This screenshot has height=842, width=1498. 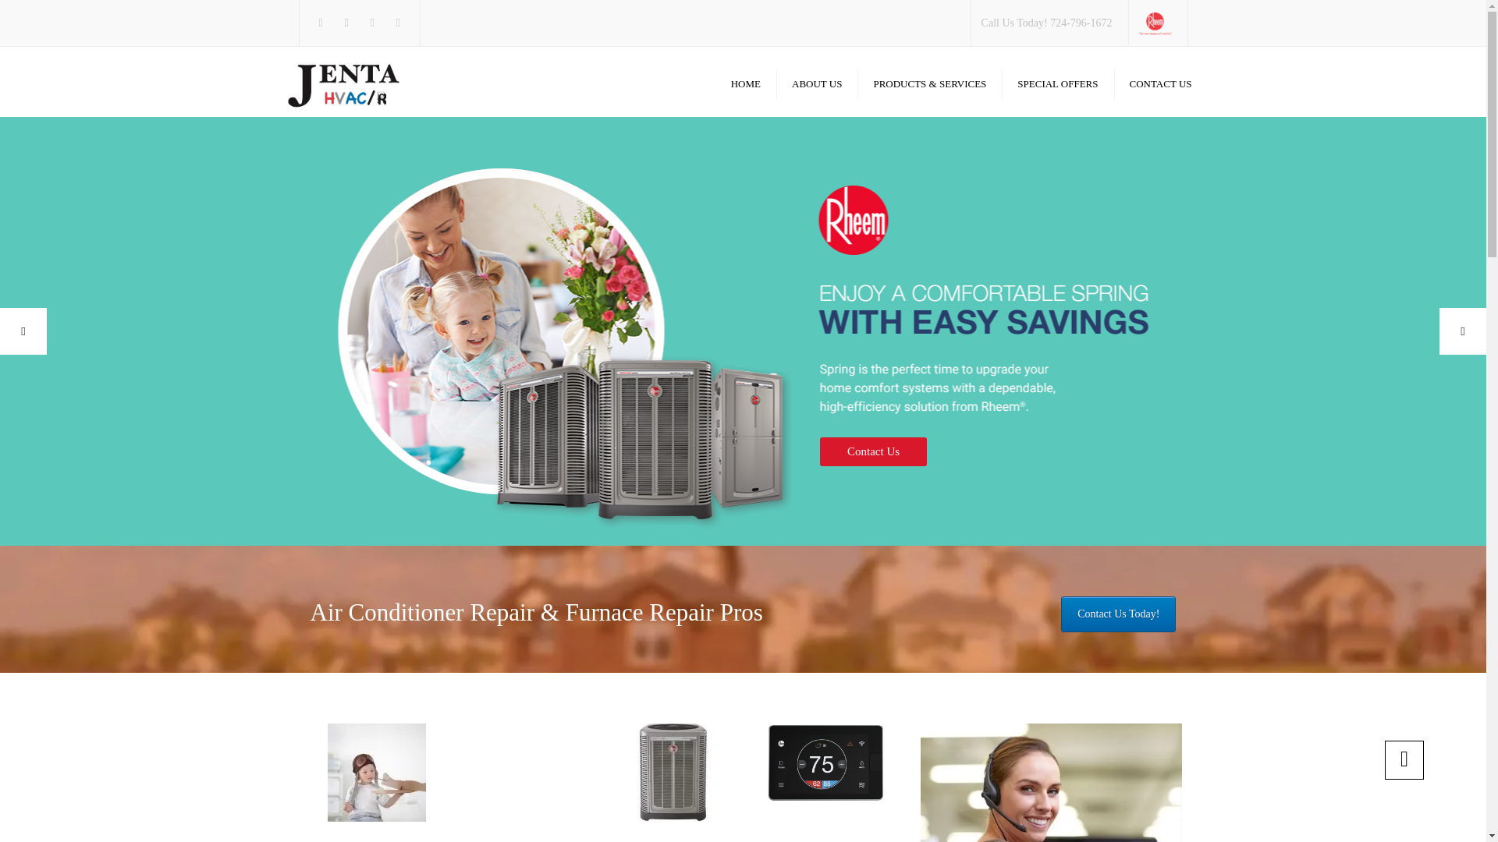 I want to click on Contact Us Today!, so click(x=1118, y=614).